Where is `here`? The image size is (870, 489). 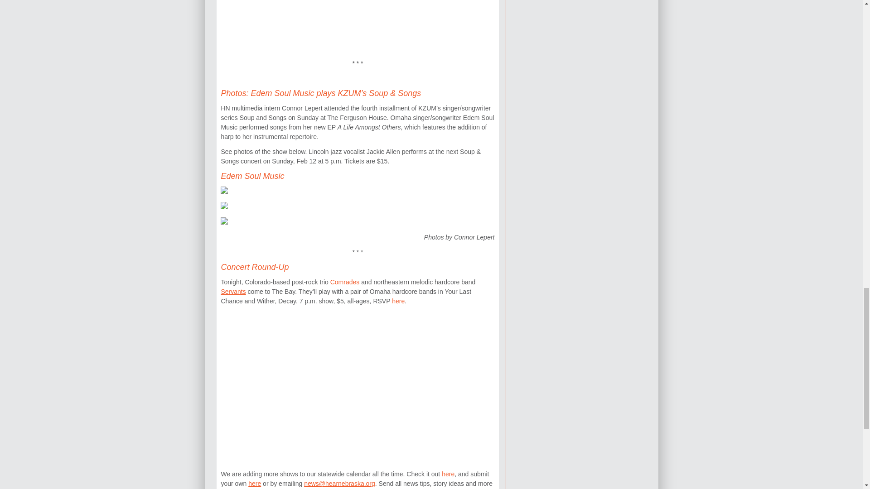
here is located at coordinates (448, 474).